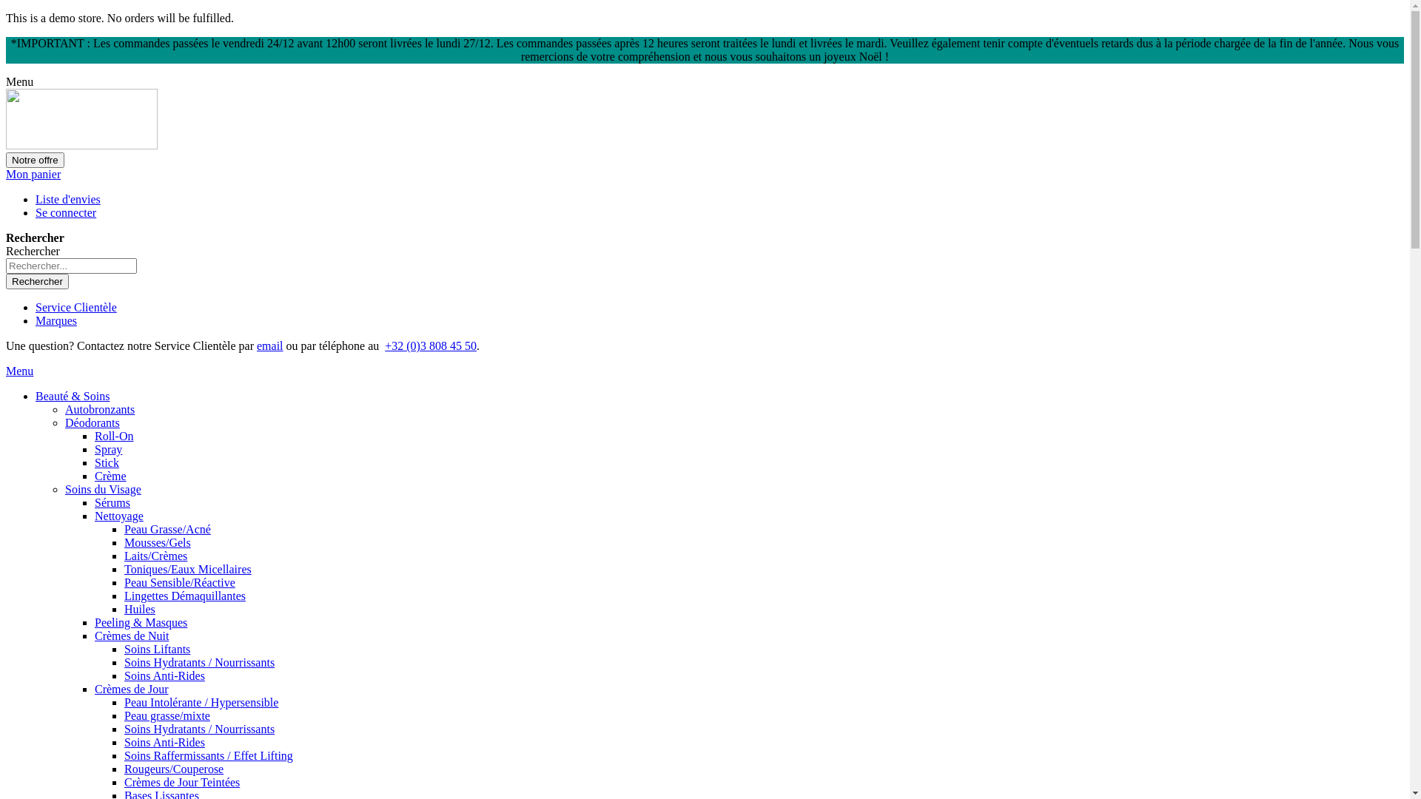  What do you see at coordinates (431, 346) in the screenshot?
I see `+32 (0)3 808 45 50` at bounding box center [431, 346].